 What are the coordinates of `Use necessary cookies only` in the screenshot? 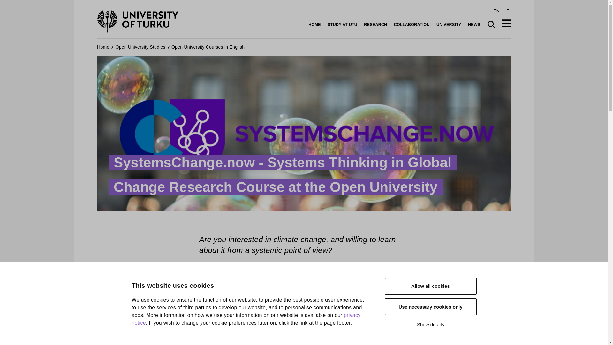 It's located at (430, 324).